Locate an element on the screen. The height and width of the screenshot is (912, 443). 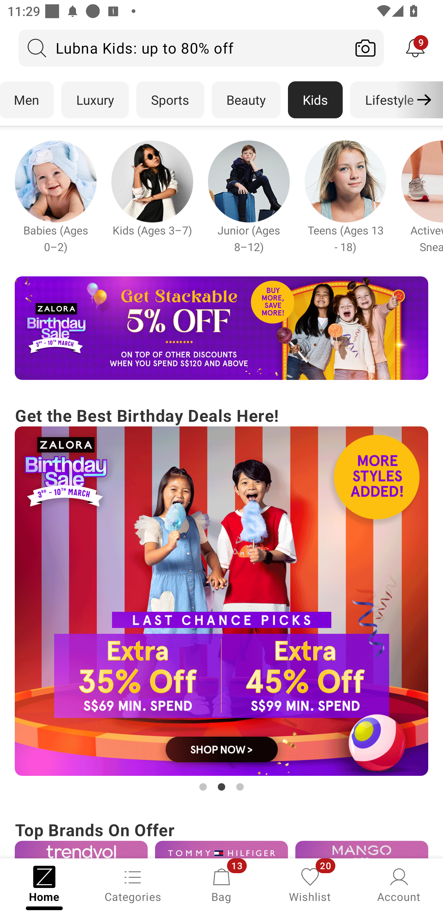
Lubna Kids: up to 80% off is located at coordinates (183, 48).